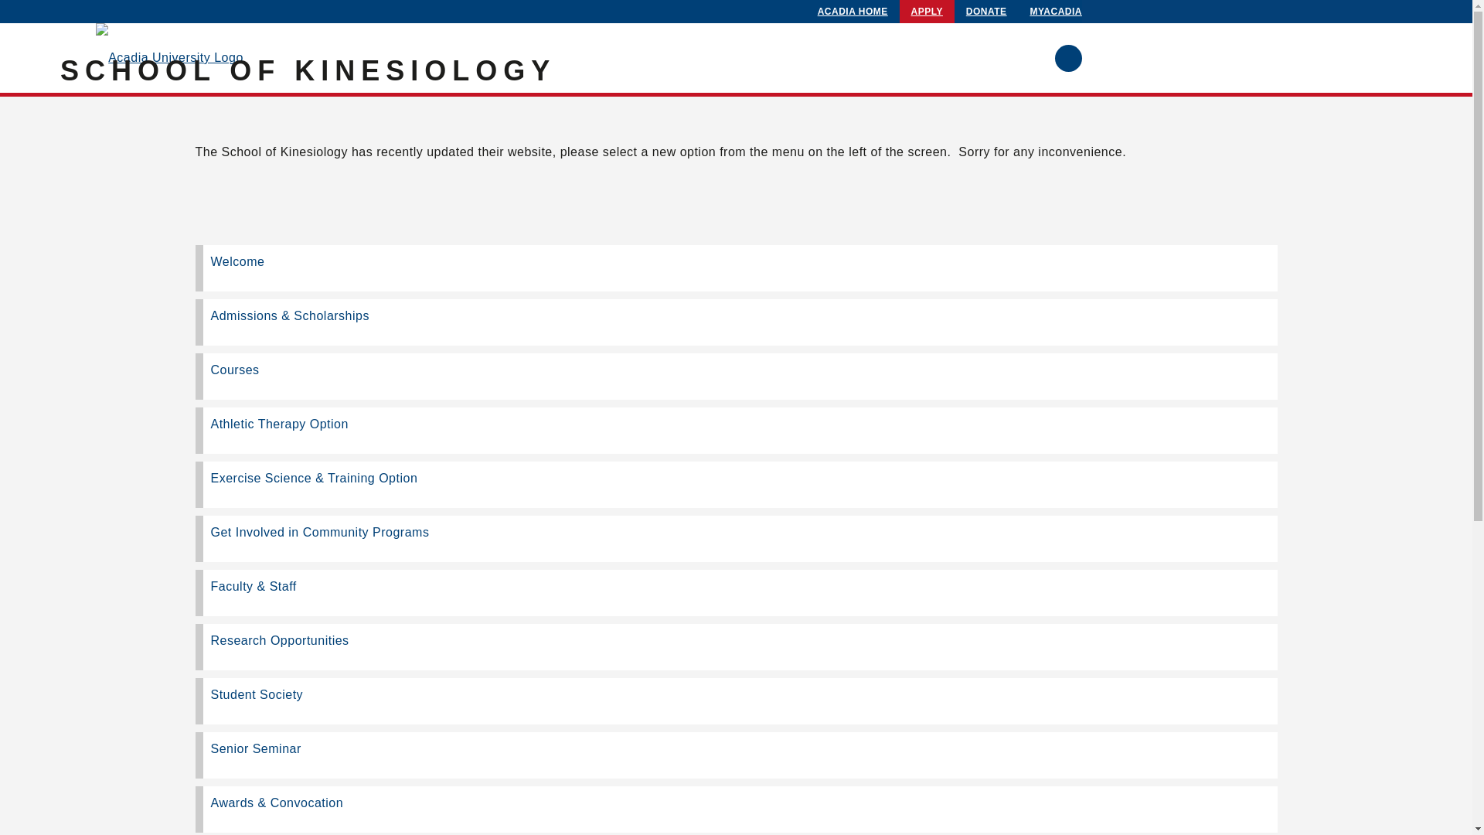 Image resolution: width=1484 pixels, height=835 pixels. What do you see at coordinates (736, 268) in the screenshot?
I see `Welcome` at bounding box center [736, 268].